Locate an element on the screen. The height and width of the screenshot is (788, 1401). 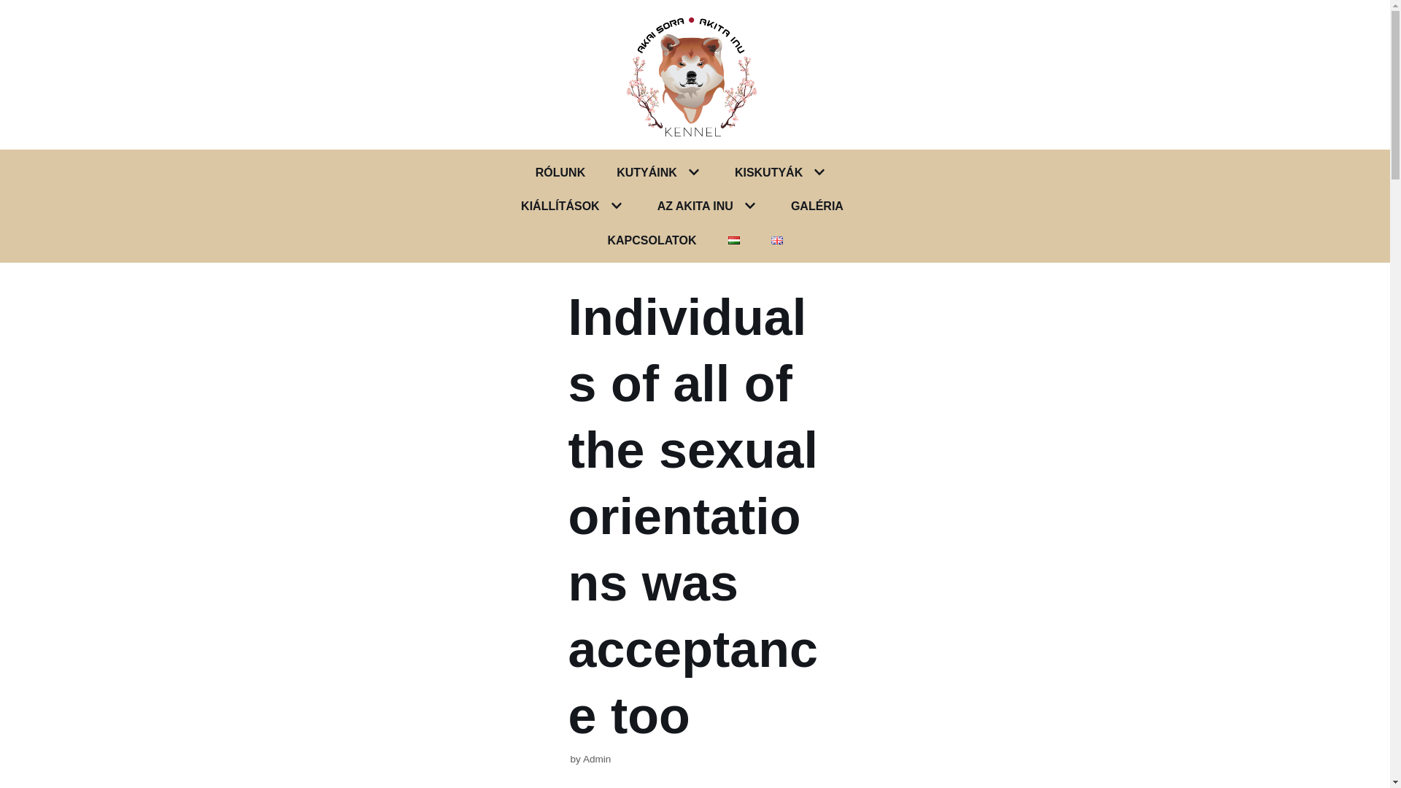
Akai sora- Akita inu kennel is located at coordinates (695, 74).